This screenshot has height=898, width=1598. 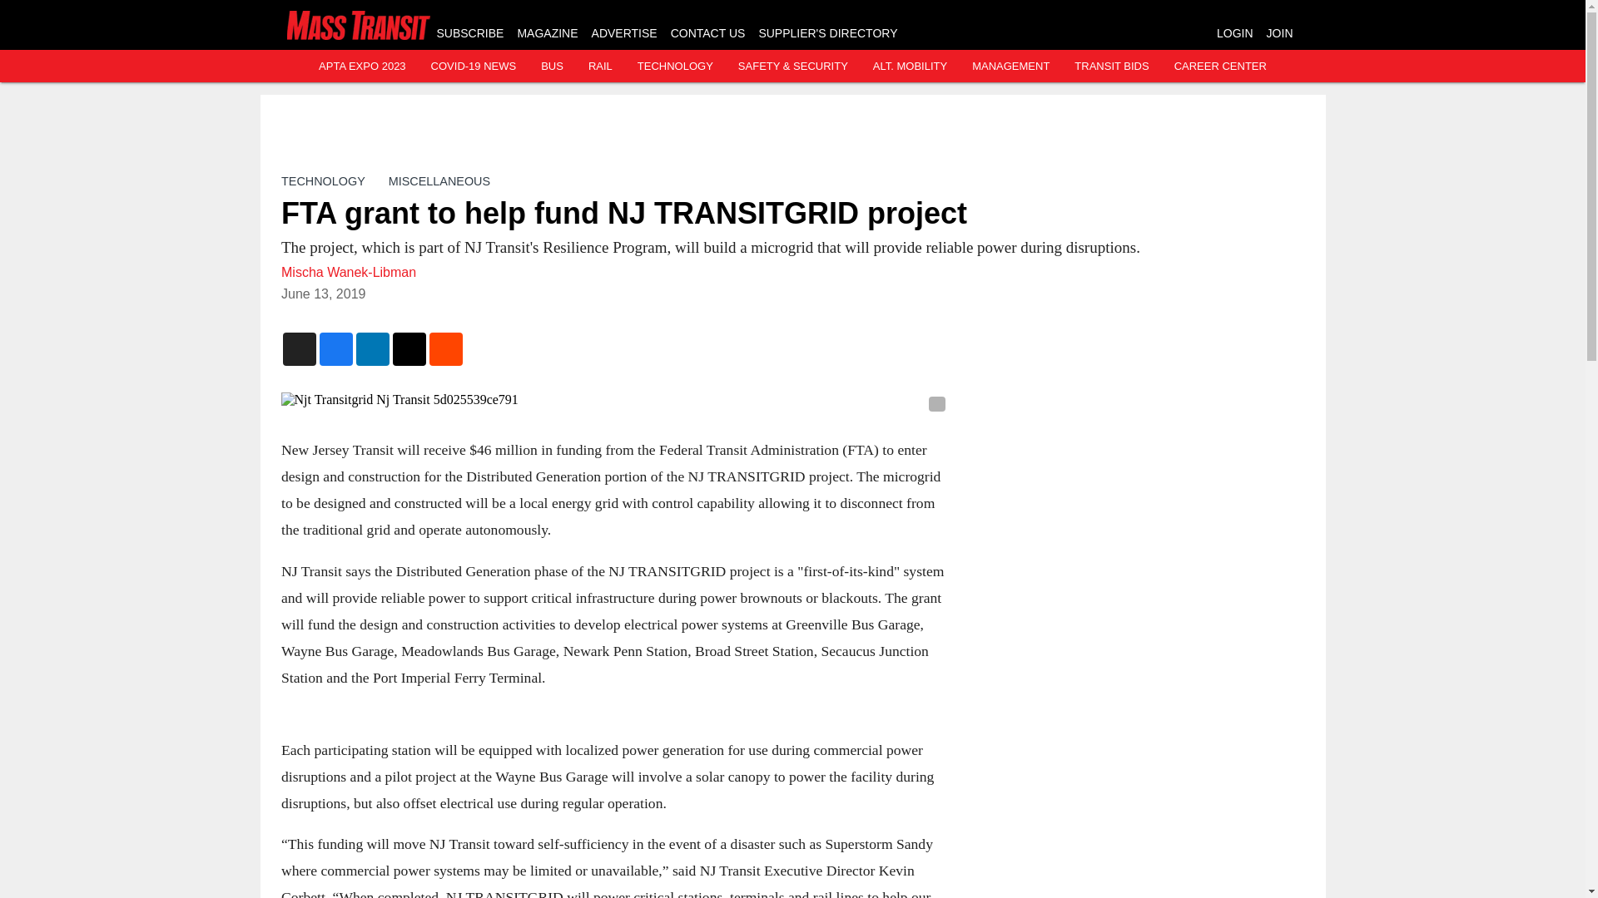 I want to click on Njt Transitgrid Nj Transit 5d025539ce791, so click(x=614, y=399).